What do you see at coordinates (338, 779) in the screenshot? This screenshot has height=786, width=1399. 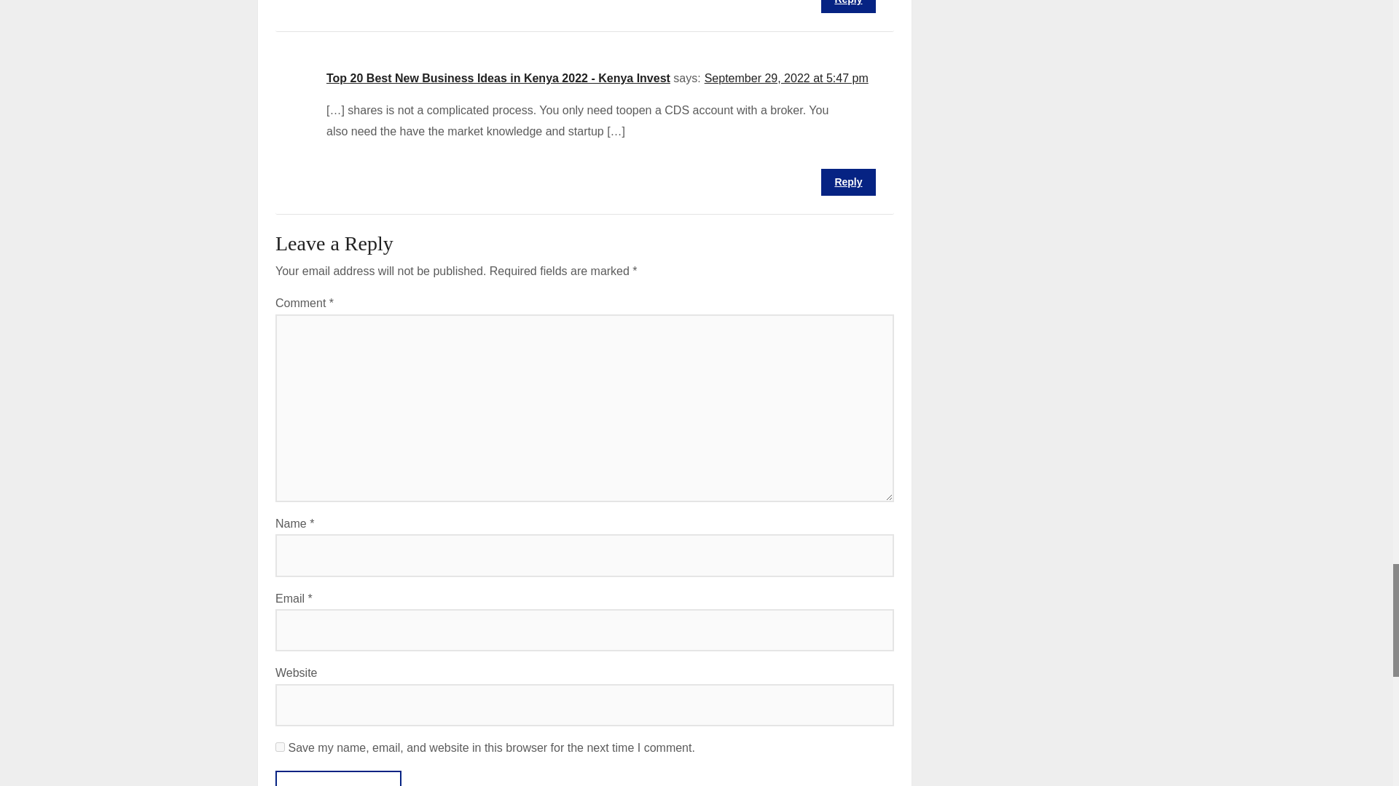 I see `Post Comment` at bounding box center [338, 779].